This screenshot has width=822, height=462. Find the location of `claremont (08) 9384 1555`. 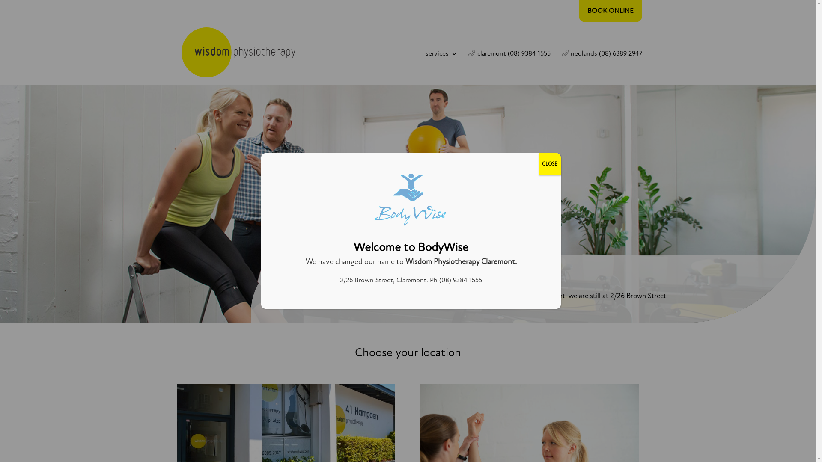

claremont (08) 9384 1555 is located at coordinates (509, 68).